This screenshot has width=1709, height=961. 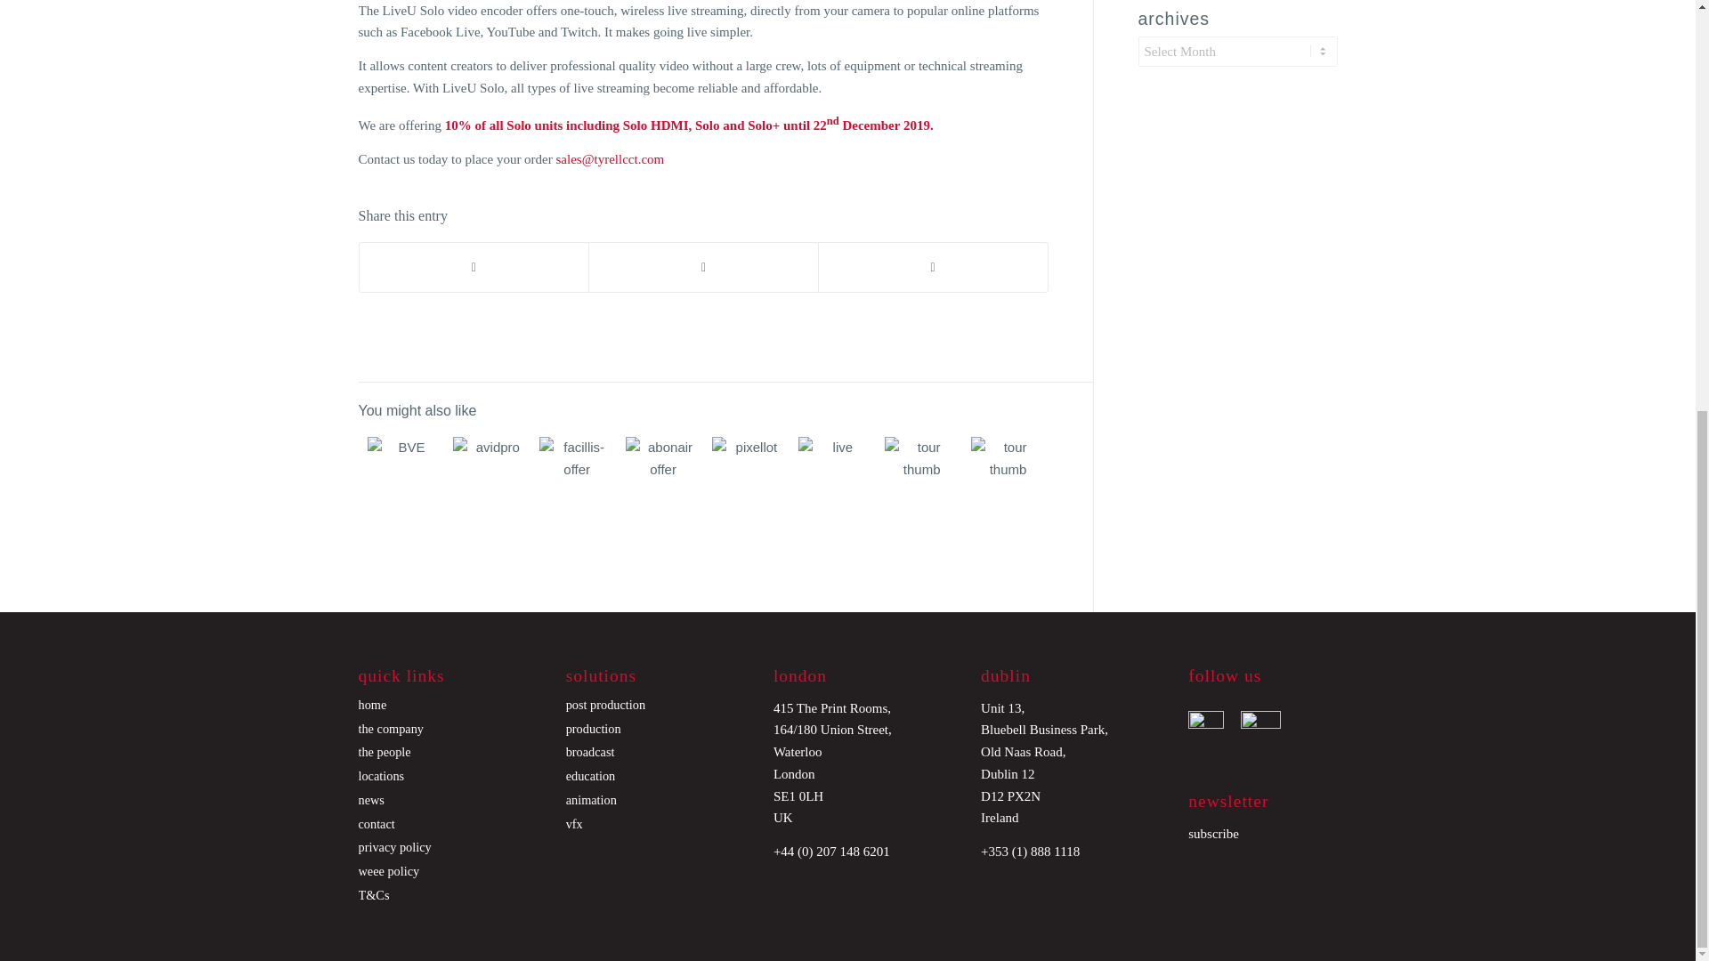 I want to click on tyBlog-Thumb-Facillis, so click(x=577, y=473).